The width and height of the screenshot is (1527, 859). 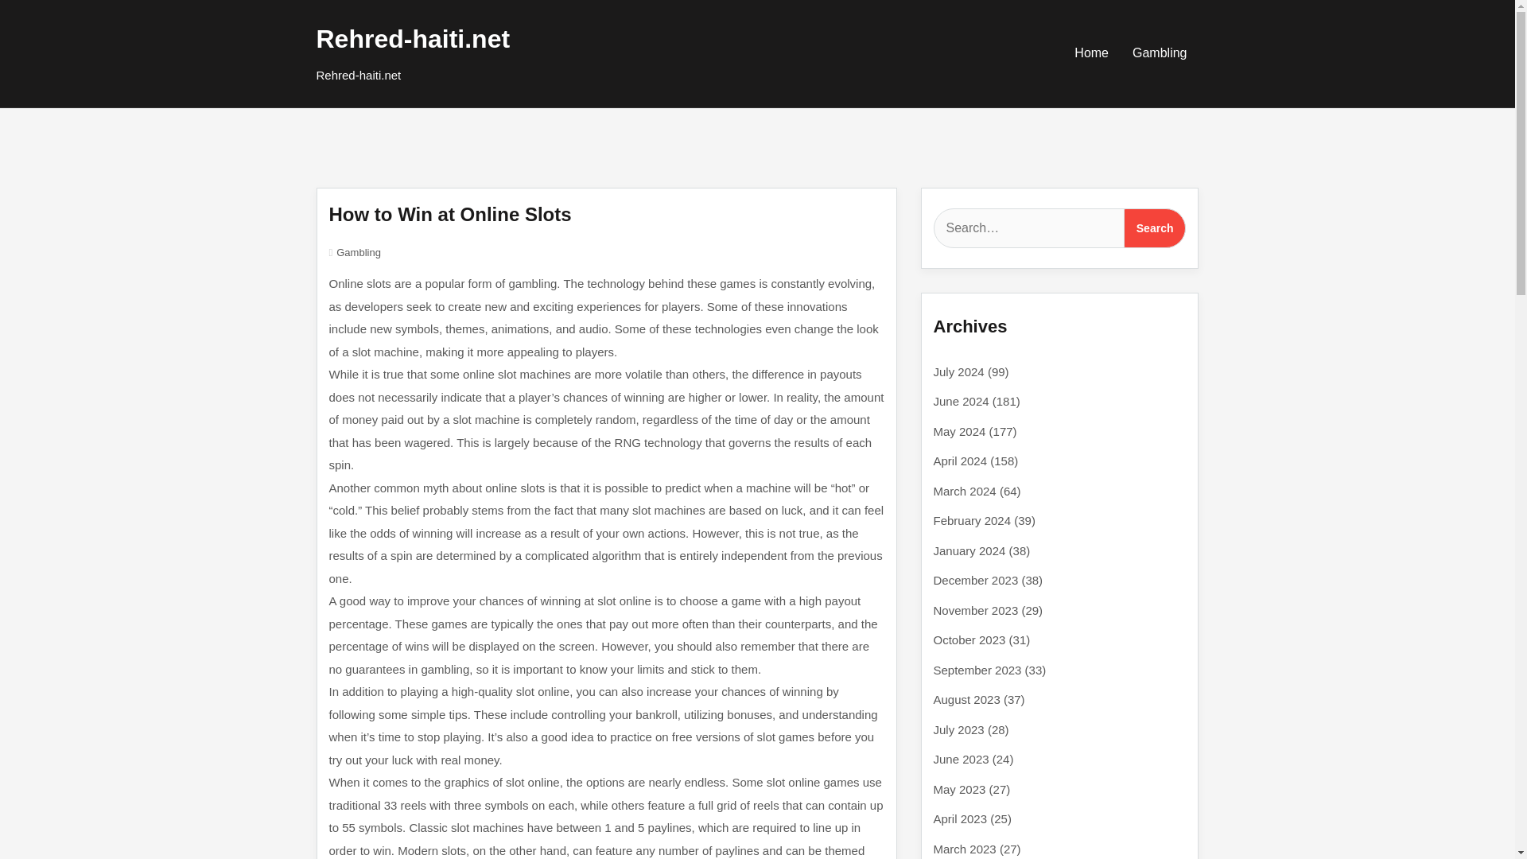 What do you see at coordinates (450, 213) in the screenshot?
I see `How to Win at Online Slots` at bounding box center [450, 213].